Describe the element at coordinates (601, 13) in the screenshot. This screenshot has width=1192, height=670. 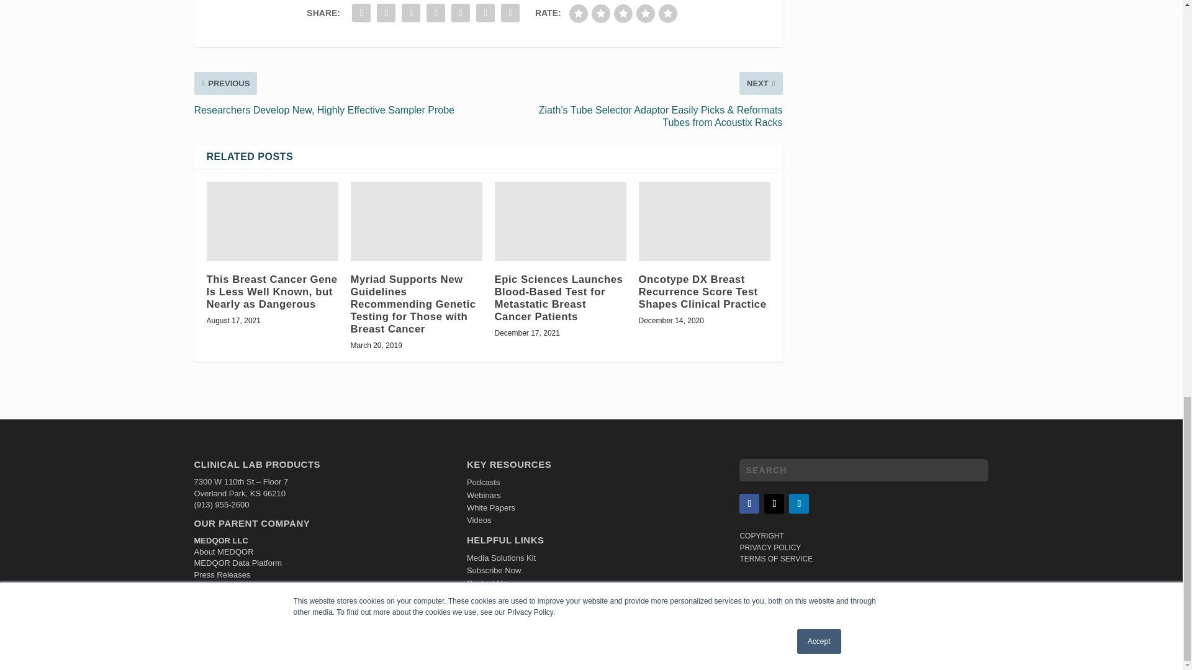
I see `poor` at that location.